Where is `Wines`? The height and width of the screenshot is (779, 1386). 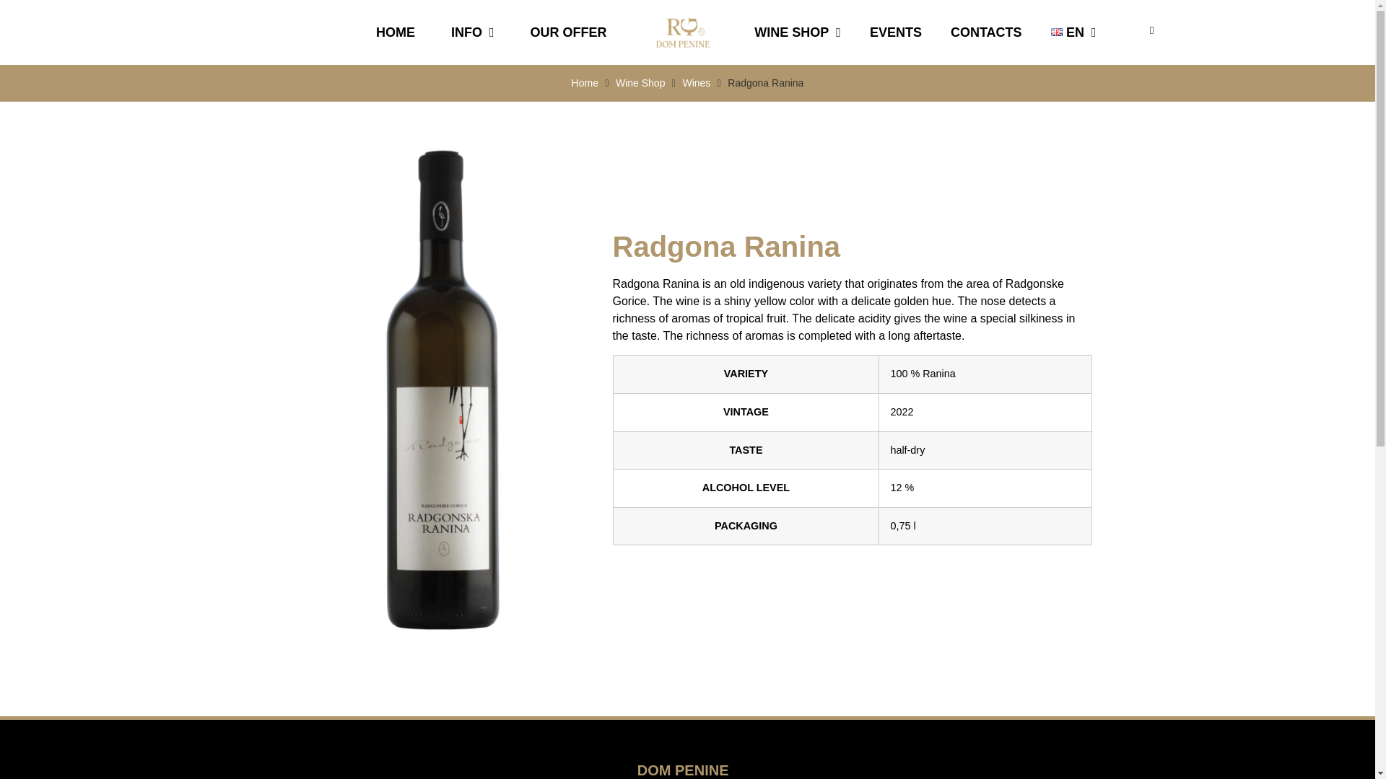 Wines is located at coordinates (696, 83).